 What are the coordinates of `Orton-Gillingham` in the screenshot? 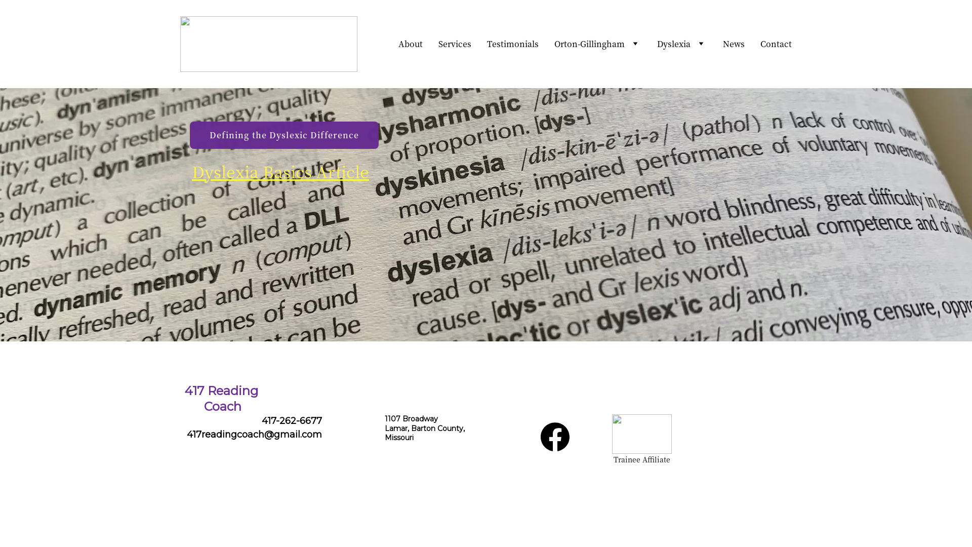 It's located at (589, 44).